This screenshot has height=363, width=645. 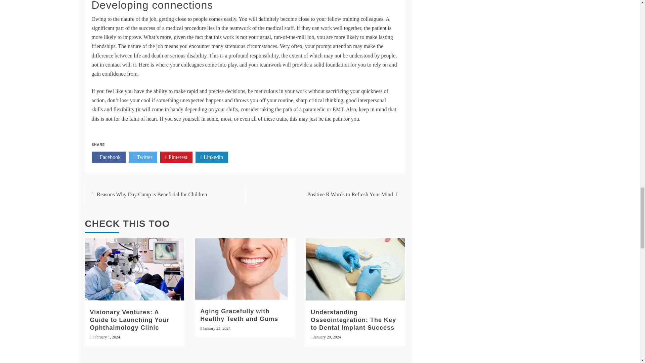 I want to click on Linkedin, so click(x=212, y=157).